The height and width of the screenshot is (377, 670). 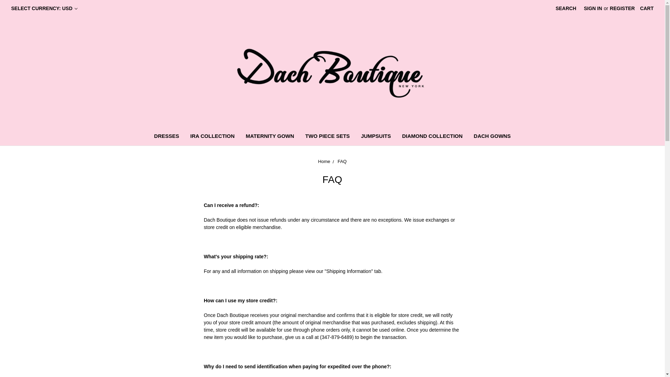 What do you see at coordinates (44, 8) in the screenshot?
I see `SELECT CURRENCY: USD` at bounding box center [44, 8].